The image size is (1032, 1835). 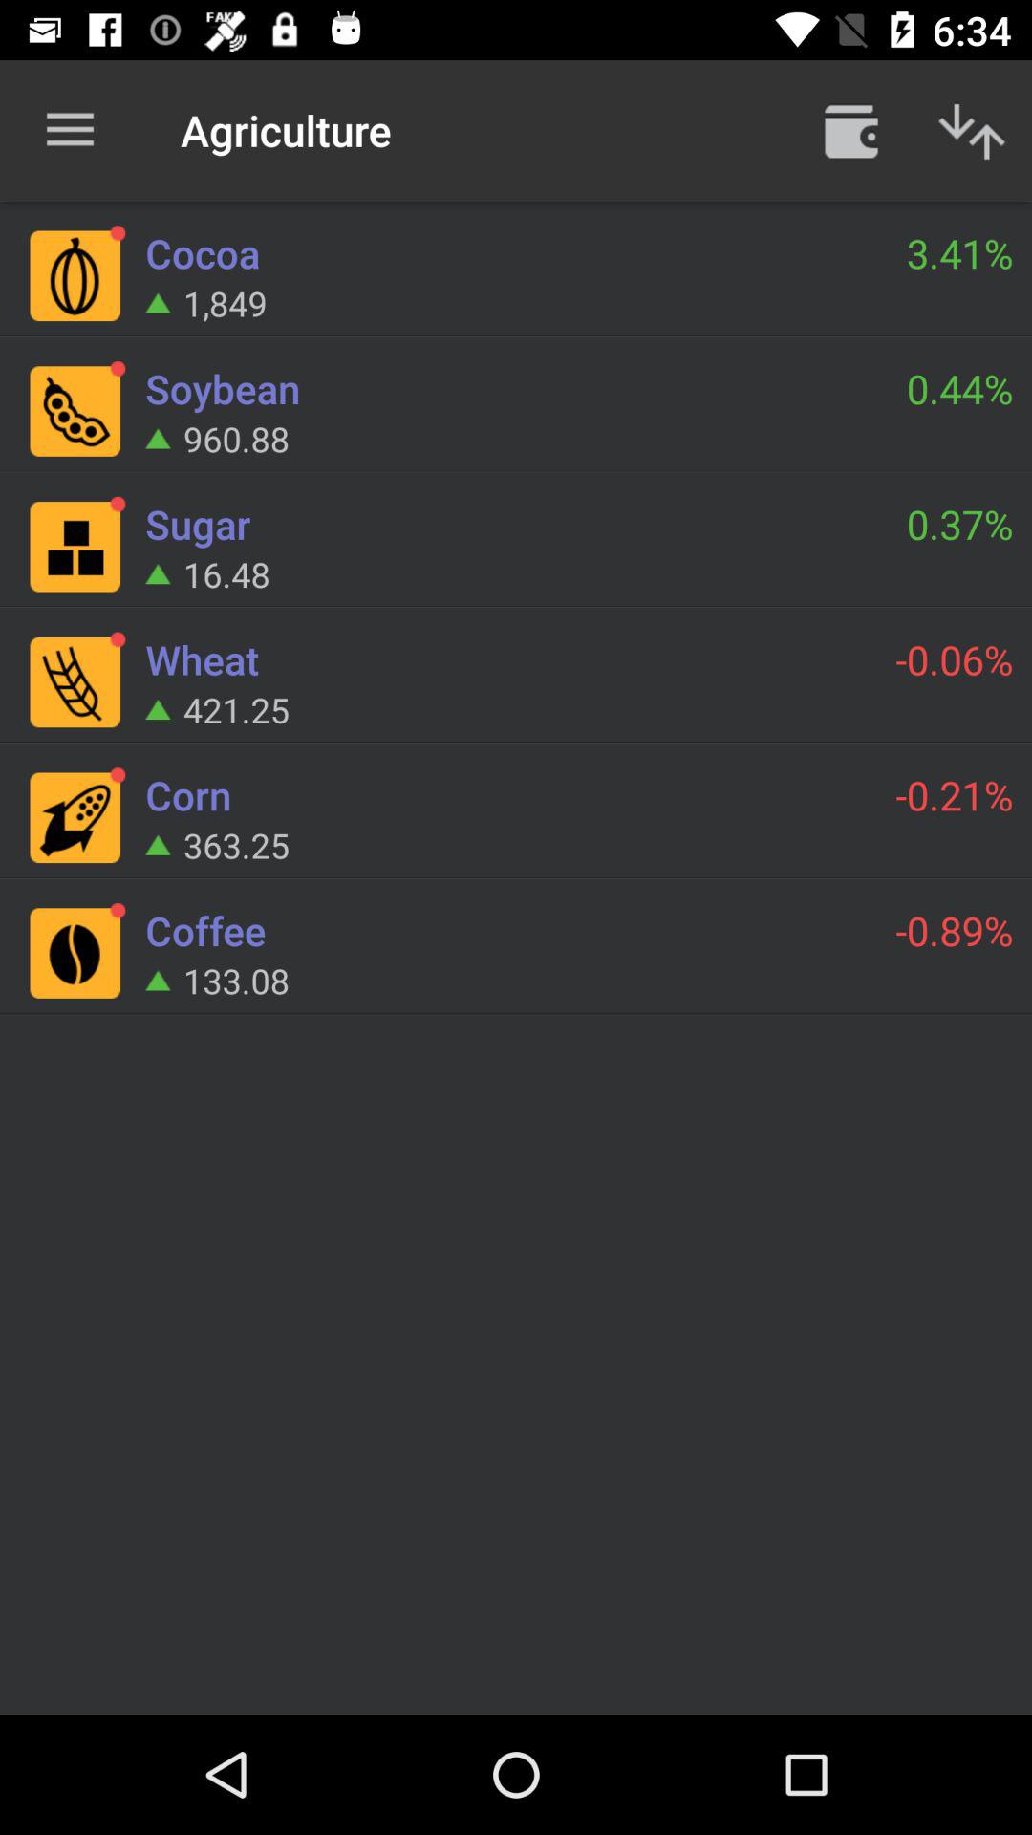 I want to click on select app to the left of agriculture, so click(x=70, y=130).